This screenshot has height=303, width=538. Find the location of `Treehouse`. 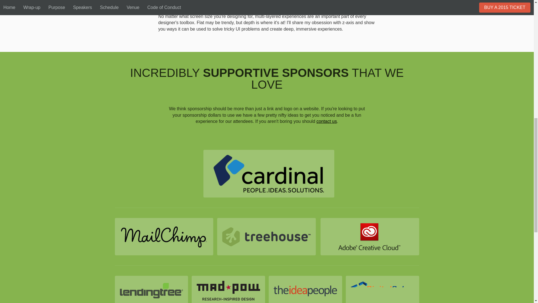

Treehouse is located at coordinates (266, 237).